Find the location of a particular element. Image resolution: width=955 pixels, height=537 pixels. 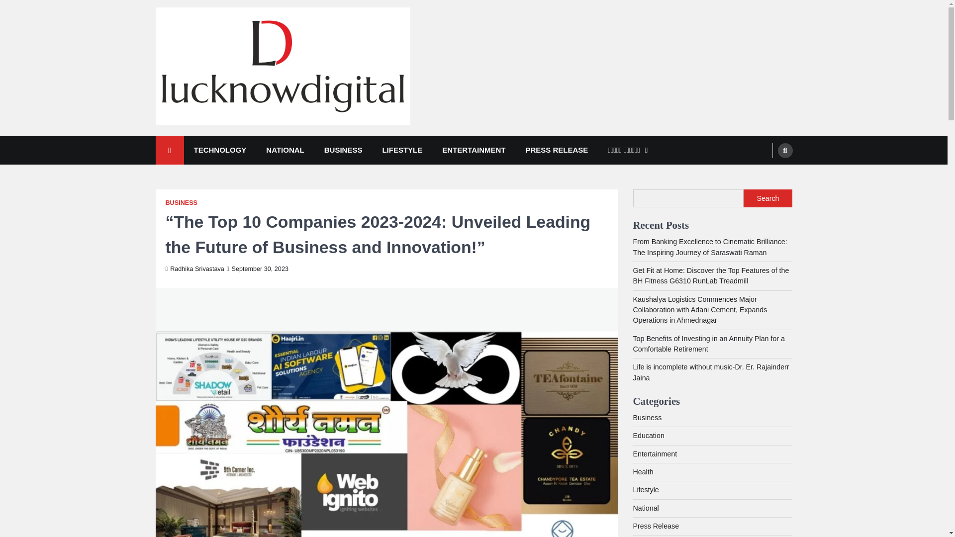

BUSINESS is located at coordinates (343, 150).